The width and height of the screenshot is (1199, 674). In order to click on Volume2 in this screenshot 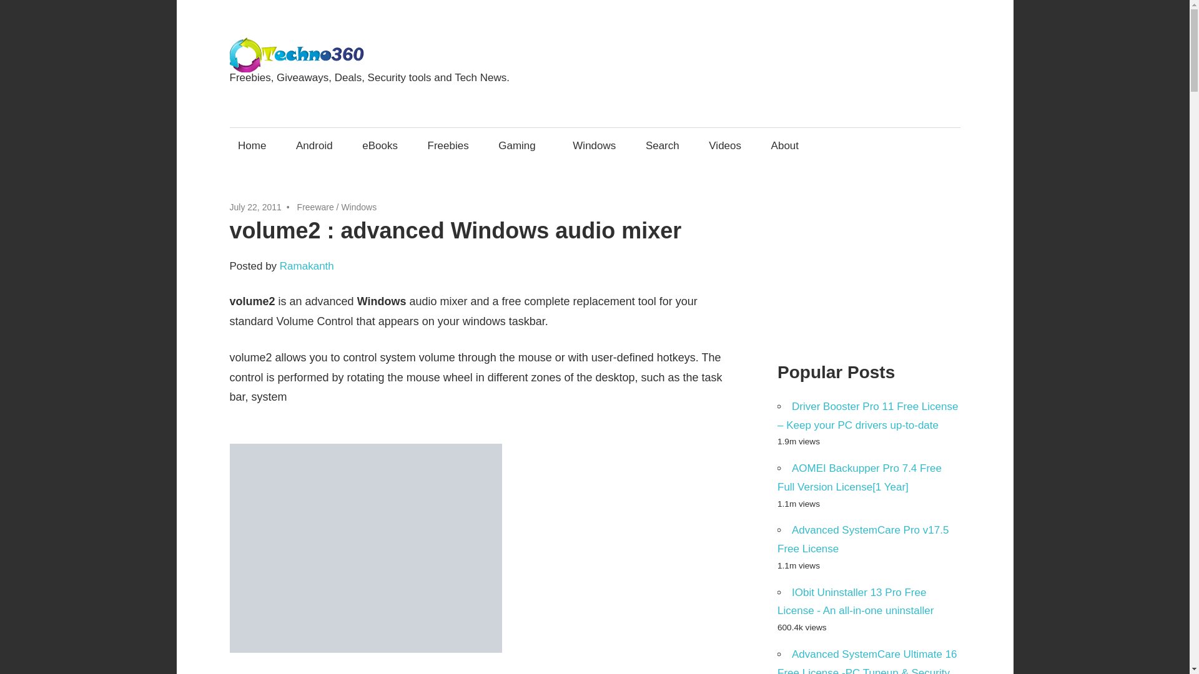, I will do `click(366, 548)`.